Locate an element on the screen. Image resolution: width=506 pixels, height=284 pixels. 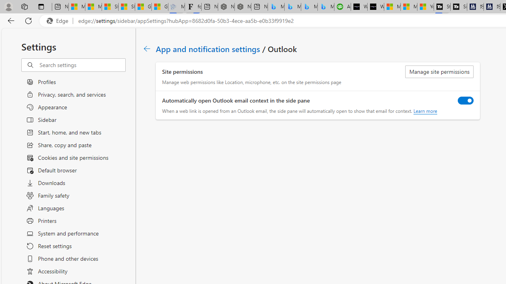
Class: c01188 is located at coordinates (147, 49).